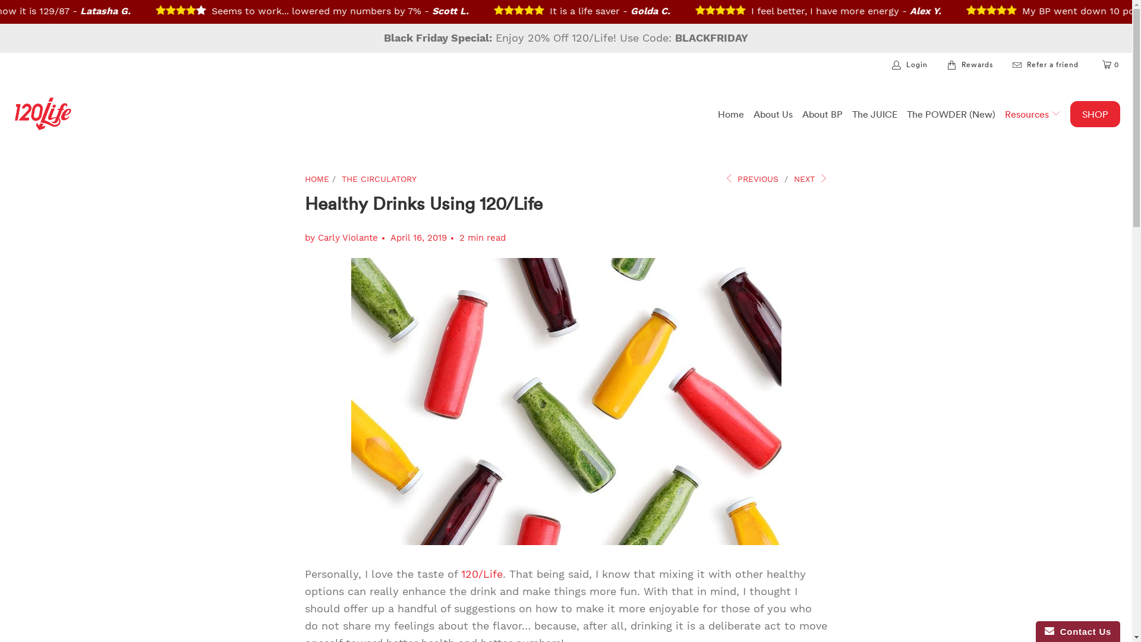 The height and width of the screenshot is (642, 1141). I want to click on Home, so click(731, 115).